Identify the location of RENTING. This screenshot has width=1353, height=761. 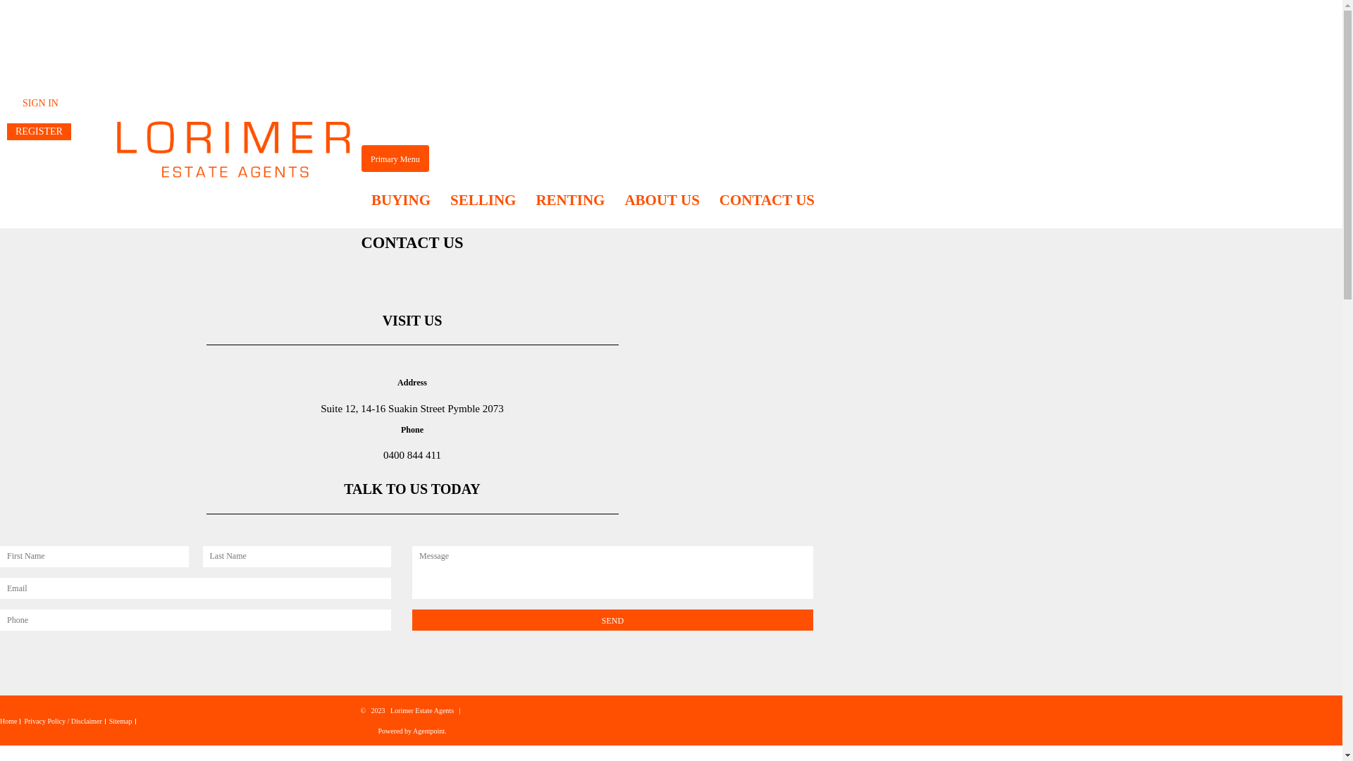
(570, 200).